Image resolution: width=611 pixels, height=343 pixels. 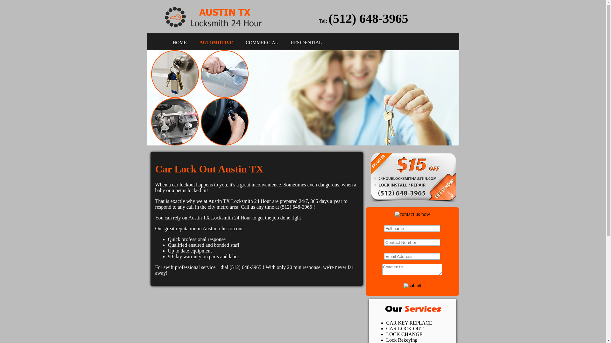 I want to click on Lock Rekeying, so click(x=402, y=340).